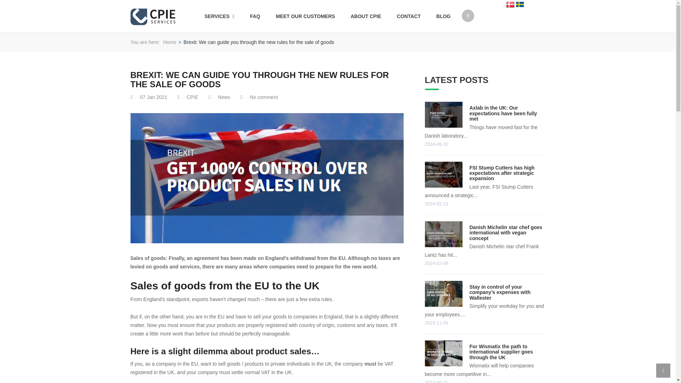 The width and height of the screenshot is (681, 383). I want to click on 07 Jan 2021, so click(153, 97).